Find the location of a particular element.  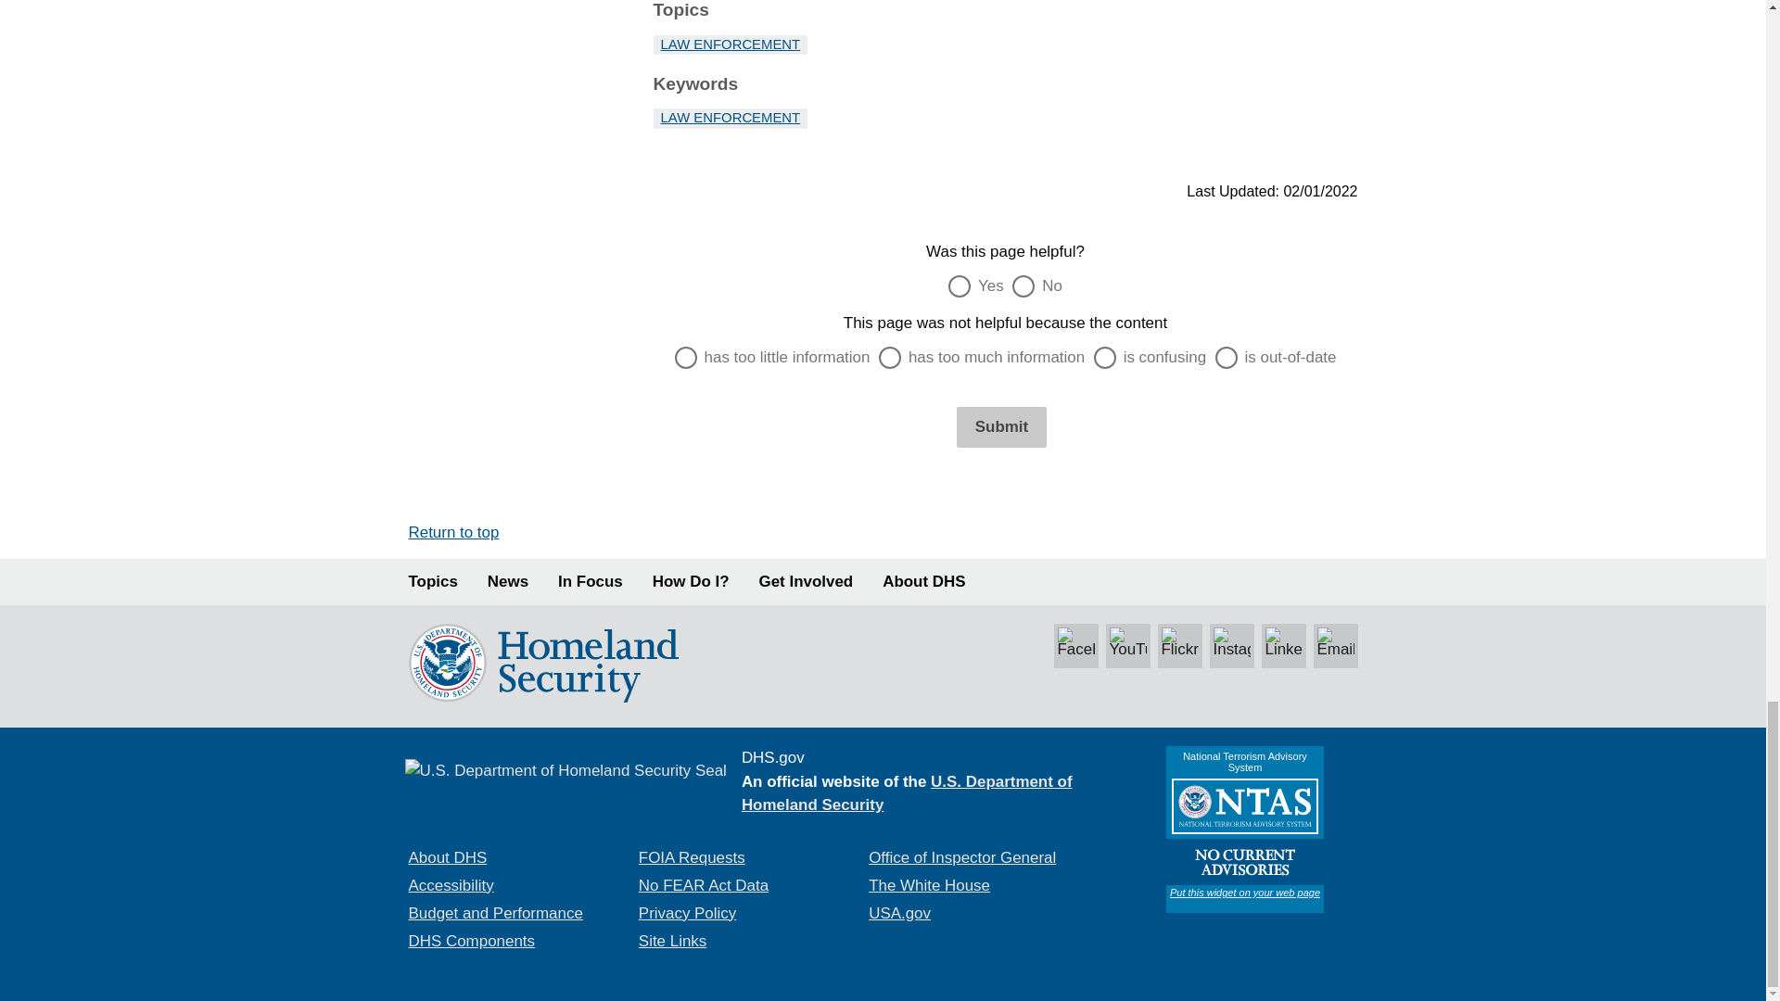

Office of the Inspector General is located at coordinates (961, 857).